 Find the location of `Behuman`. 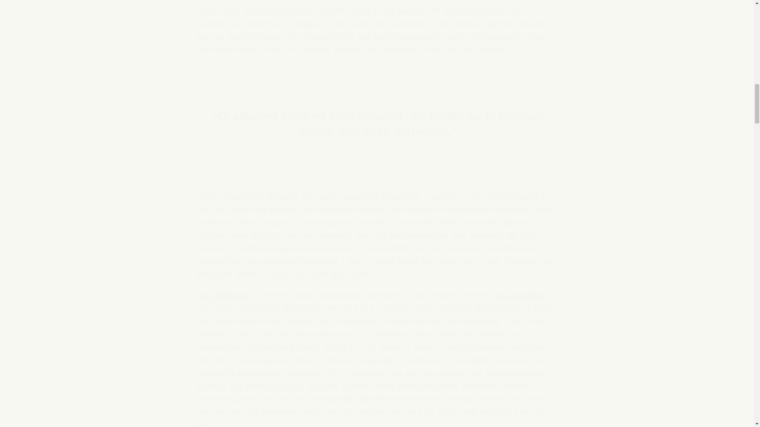

Behuman is located at coordinates (281, 412).